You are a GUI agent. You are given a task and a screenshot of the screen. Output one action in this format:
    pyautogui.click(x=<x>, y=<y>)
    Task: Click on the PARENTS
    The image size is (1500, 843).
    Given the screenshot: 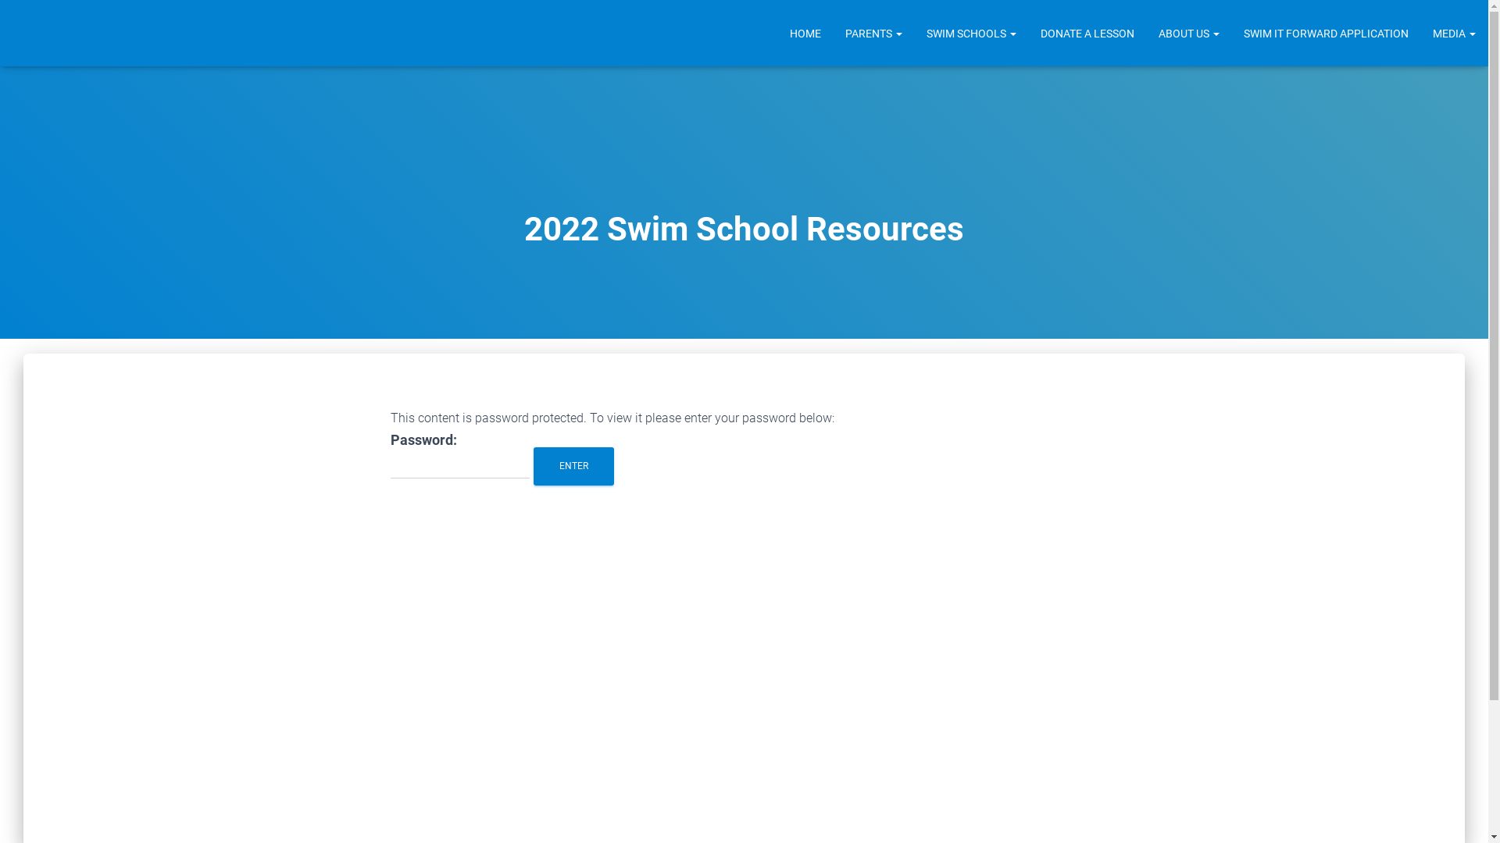 What is the action you would take?
    pyautogui.click(x=873, y=34)
    